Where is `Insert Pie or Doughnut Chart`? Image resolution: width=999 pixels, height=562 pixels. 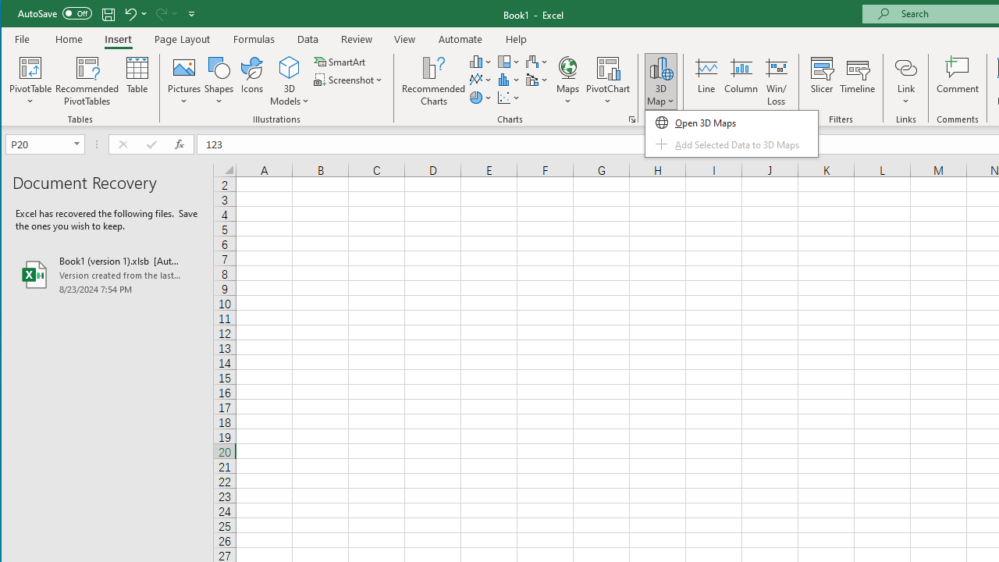
Insert Pie or Doughnut Chart is located at coordinates (481, 97).